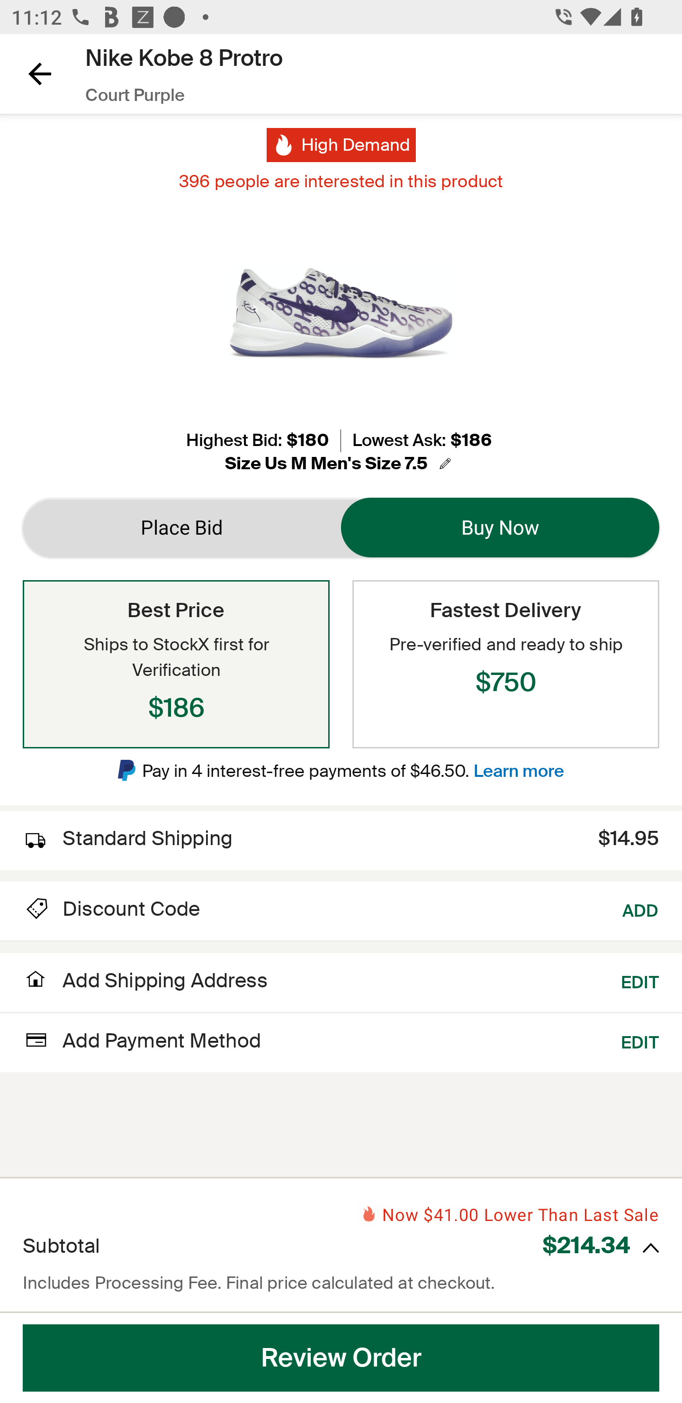  What do you see at coordinates (640, 1040) in the screenshot?
I see `EDIT` at bounding box center [640, 1040].